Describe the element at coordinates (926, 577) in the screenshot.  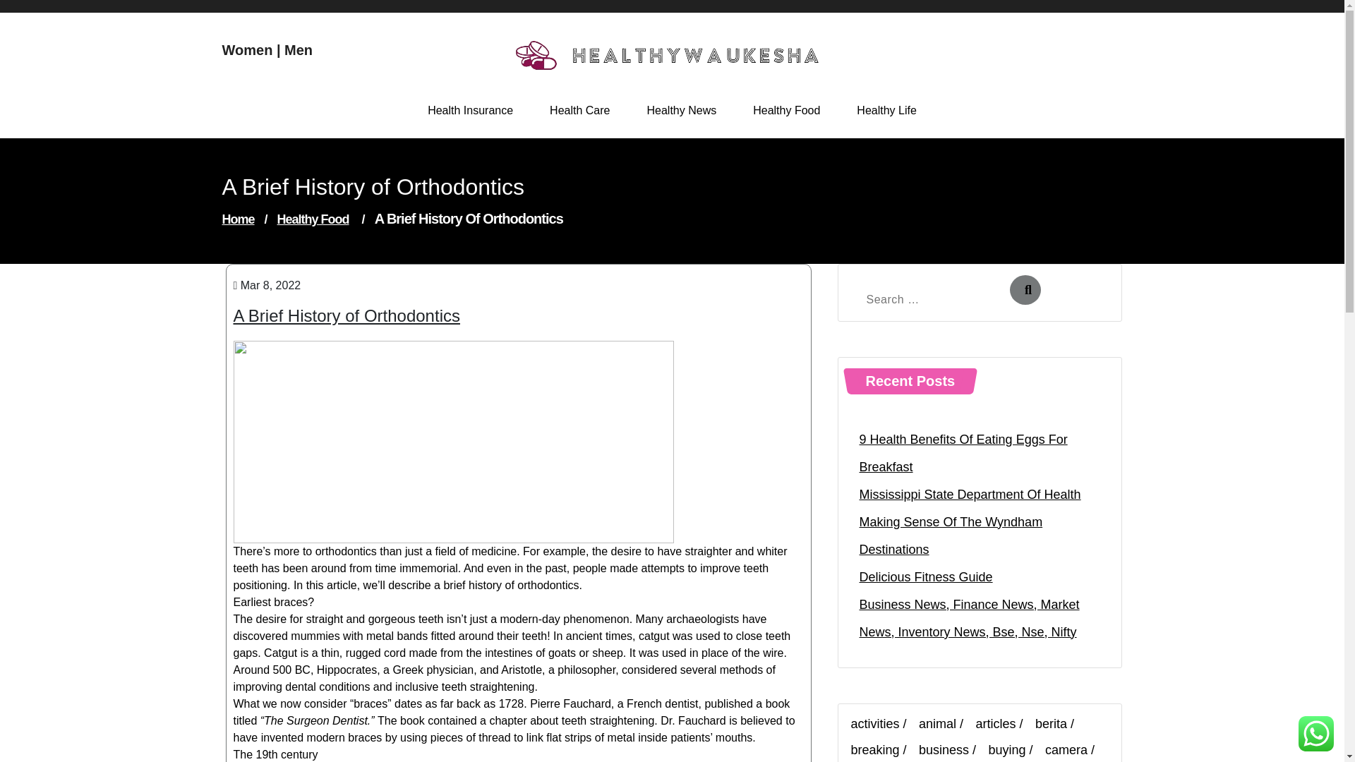
I see `Delicious Fitness Guide` at that location.